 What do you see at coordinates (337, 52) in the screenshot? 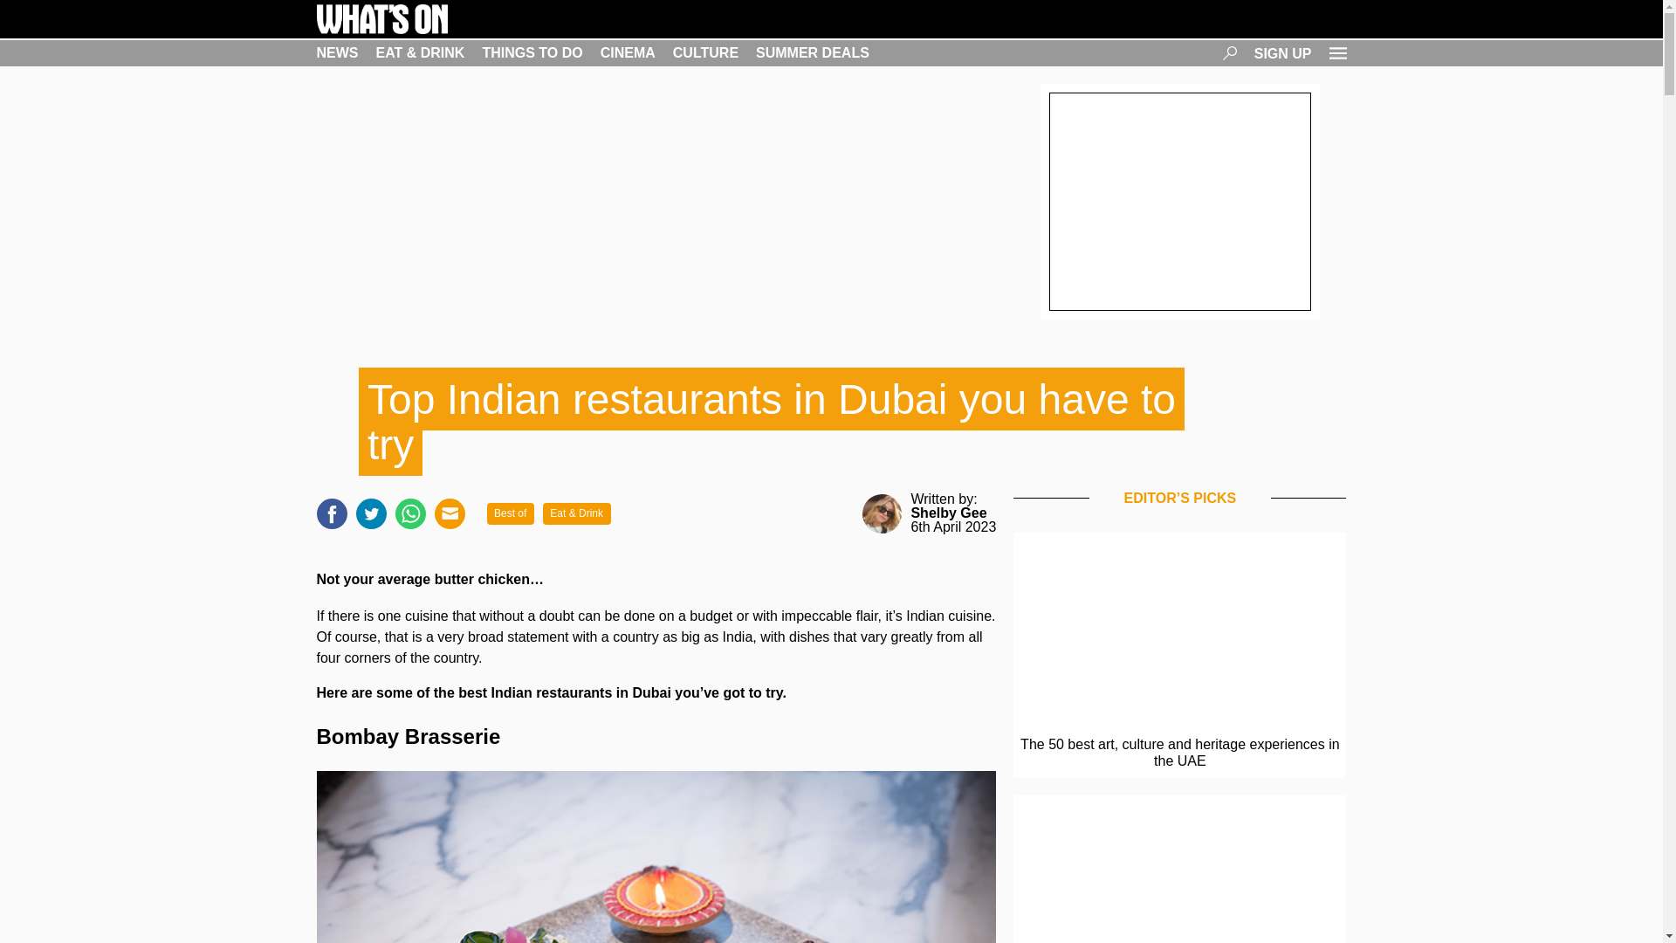
I see `NEWS` at bounding box center [337, 52].